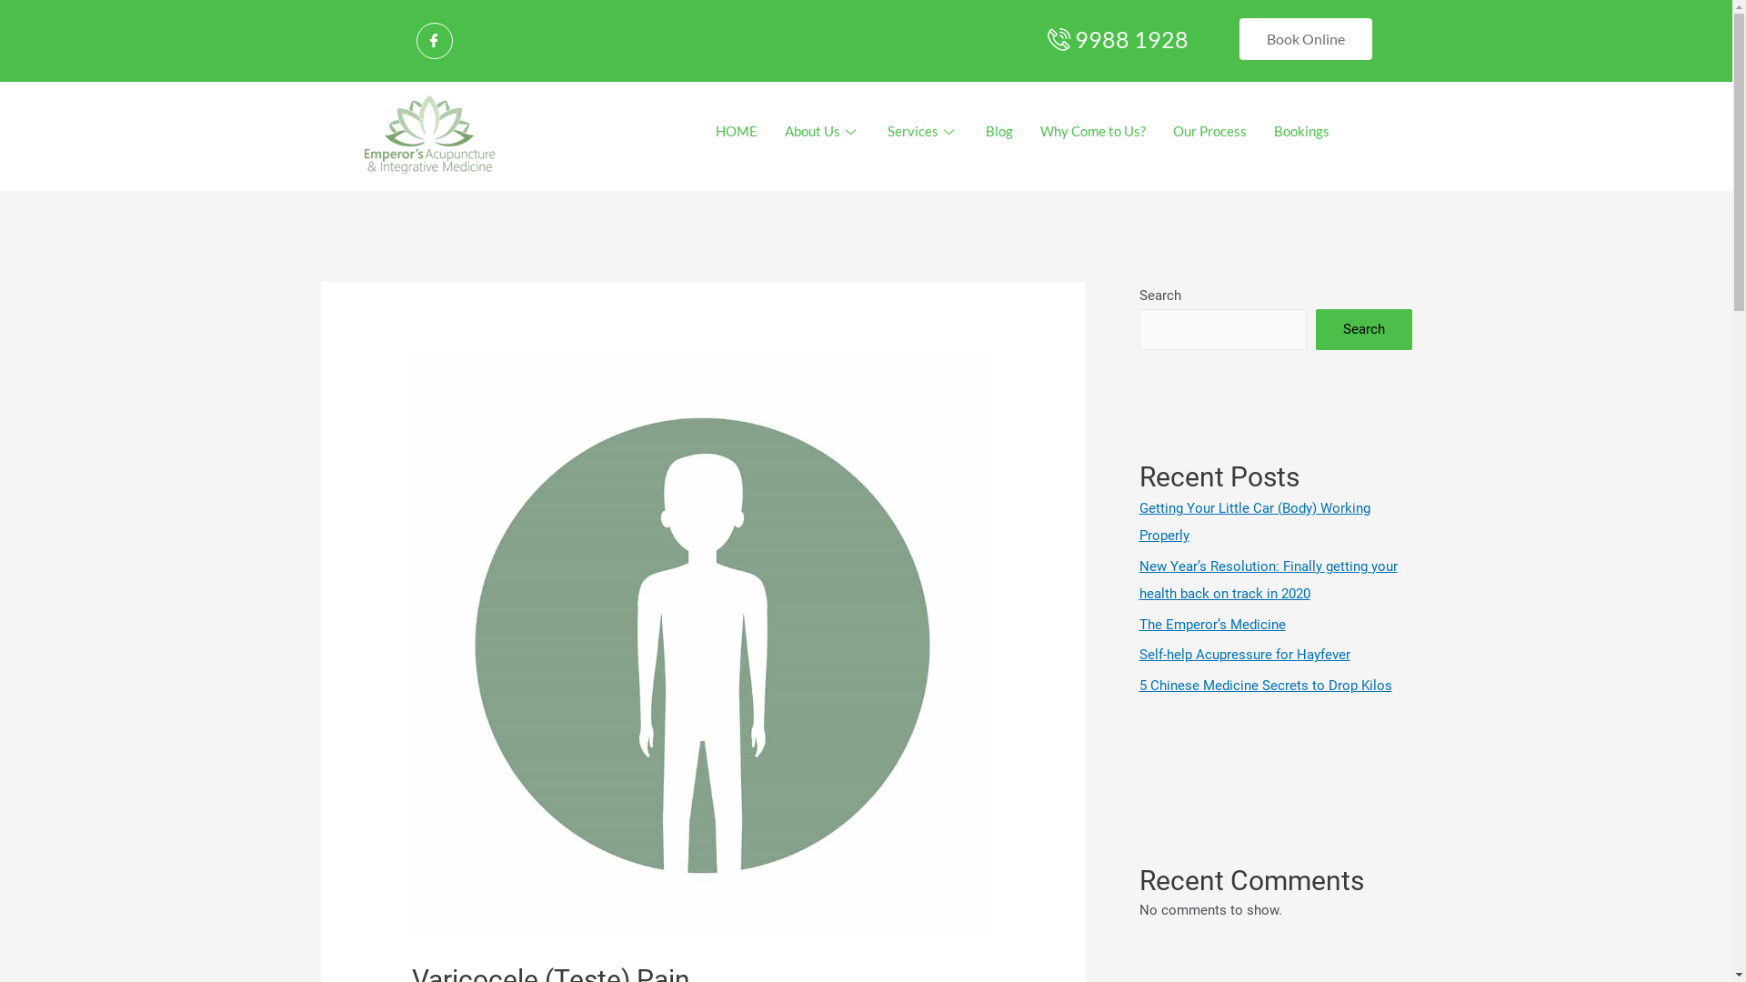  Describe the element at coordinates (1363, 329) in the screenshot. I see `Search` at that location.